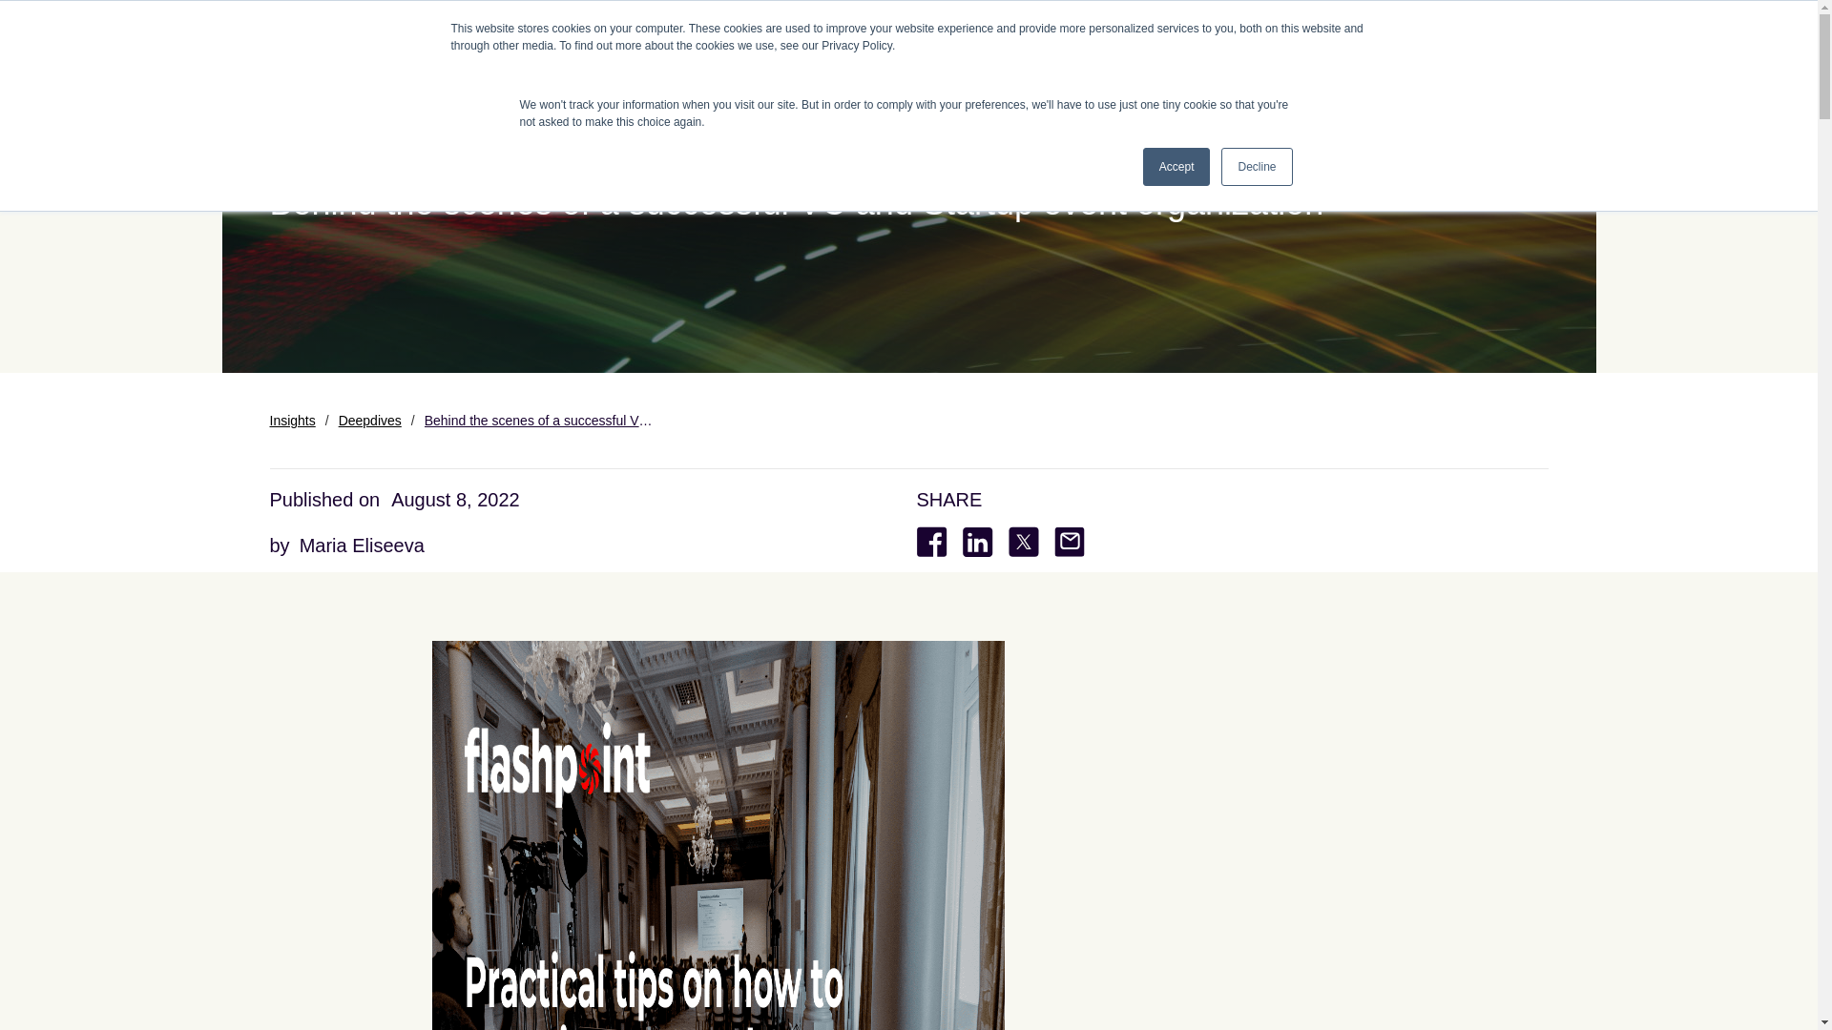 This screenshot has height=1030, width=1832. Describe the element at coordinates (370, 420) in the screenshot. I see `Deepdives` at that location.